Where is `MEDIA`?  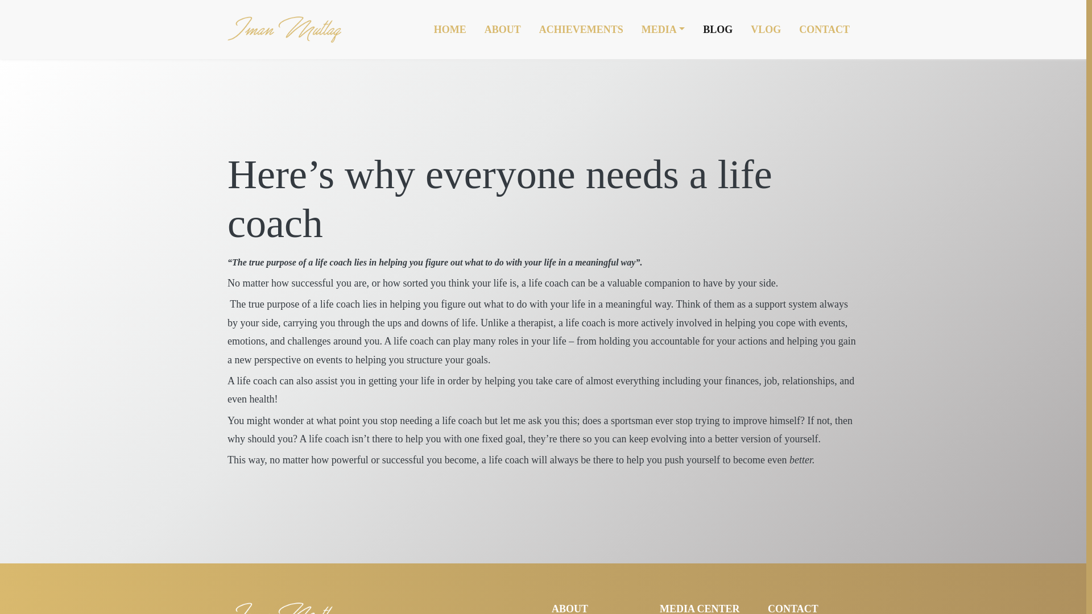
MEDIA is located at coordinates (663, 30).